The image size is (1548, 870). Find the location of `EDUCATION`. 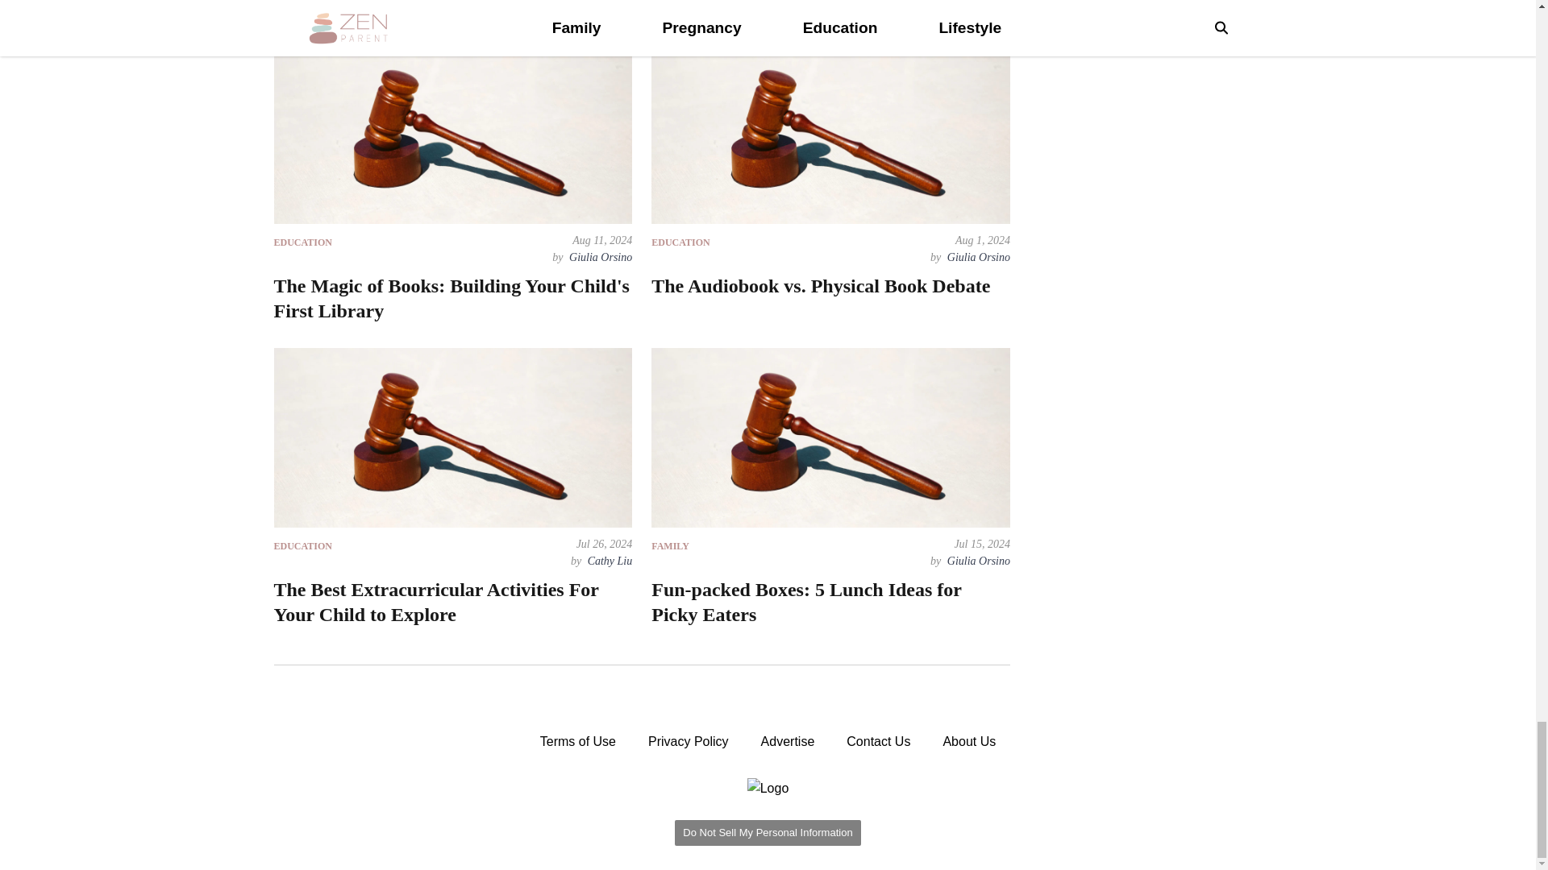

EDUCATION is located at coordinates (303, 242).